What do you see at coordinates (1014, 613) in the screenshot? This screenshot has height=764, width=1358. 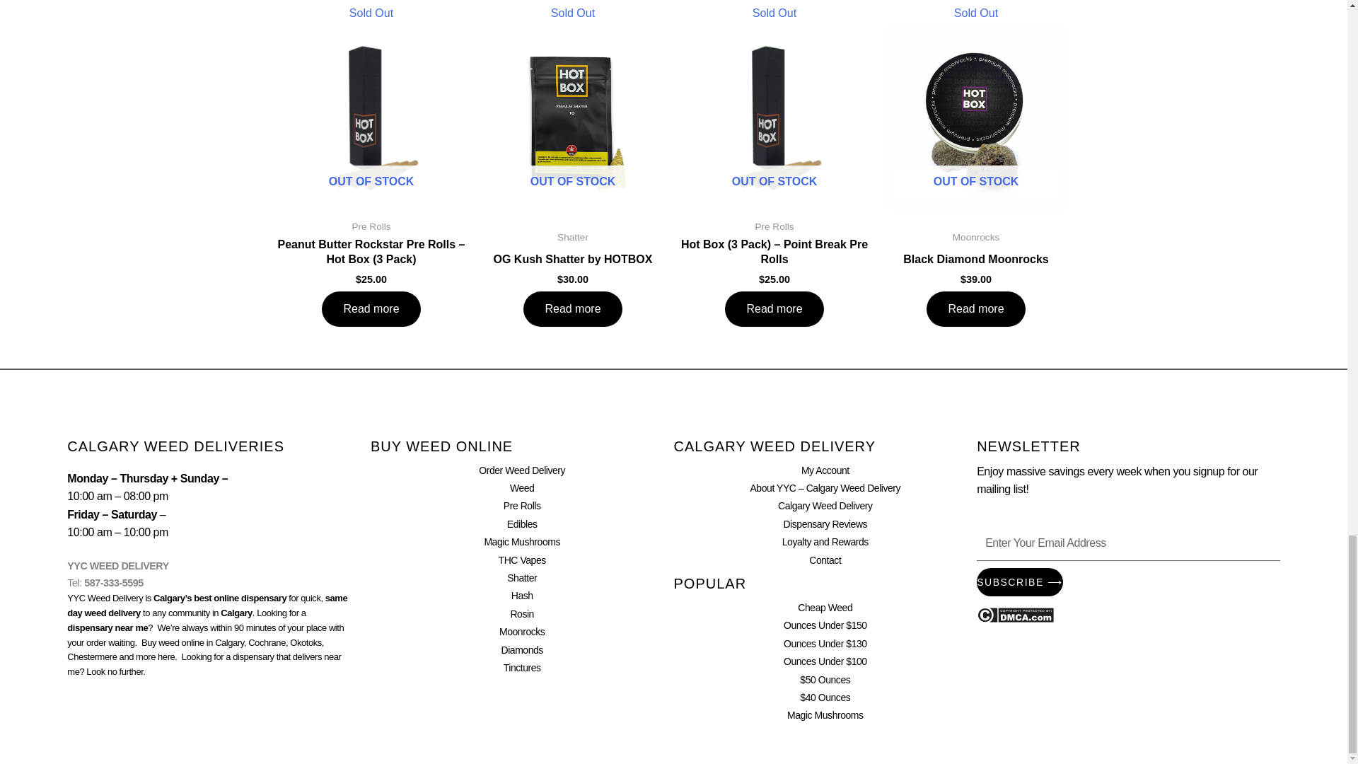 I see `DMCA.com Protection Status` at bounding box center [1014, 613].